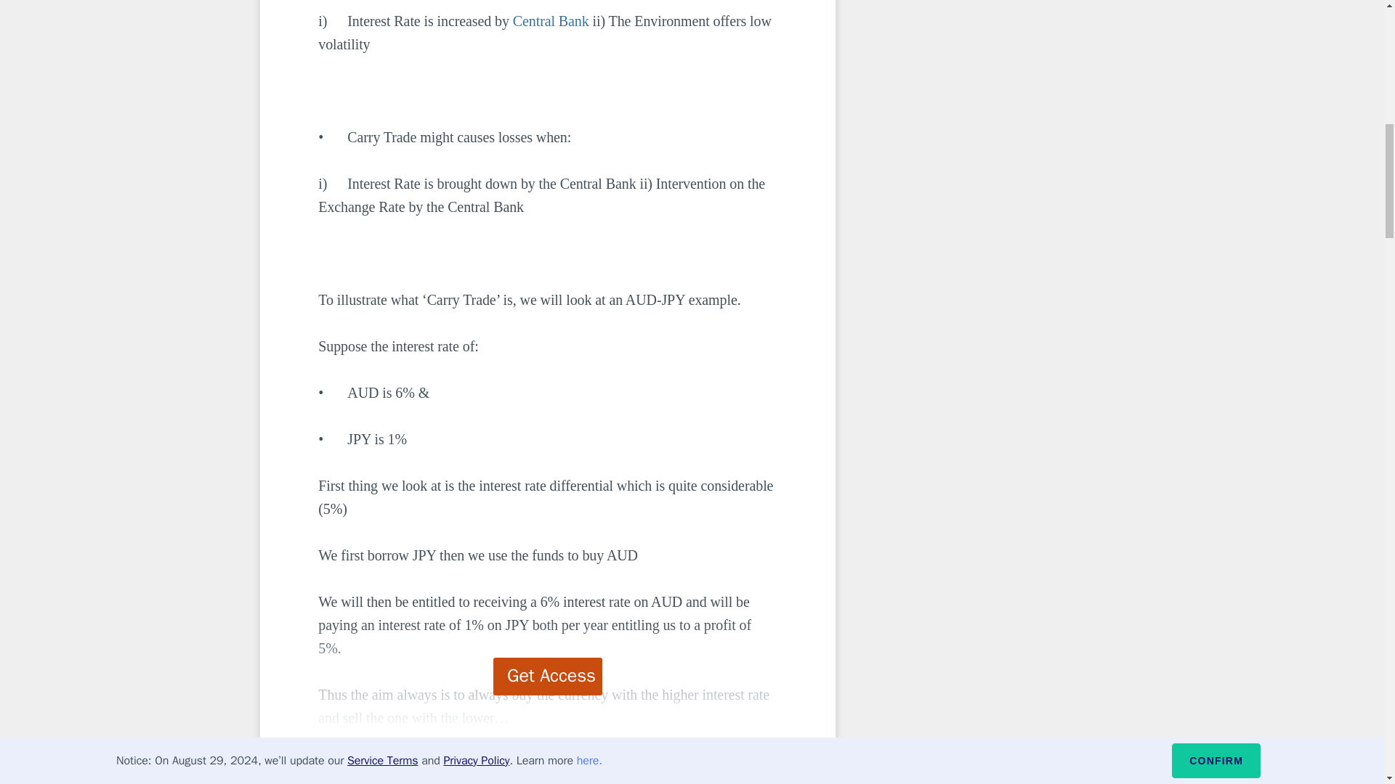 The image size is (1395, 784). What do you see at coordinates (548, 677) in the screenshot?
I see `Get Access` at bounding box center [548, 677].